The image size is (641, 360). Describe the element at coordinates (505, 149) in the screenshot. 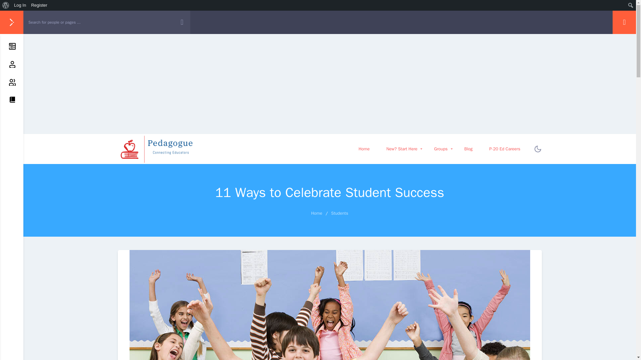

I see `Search` at that location.